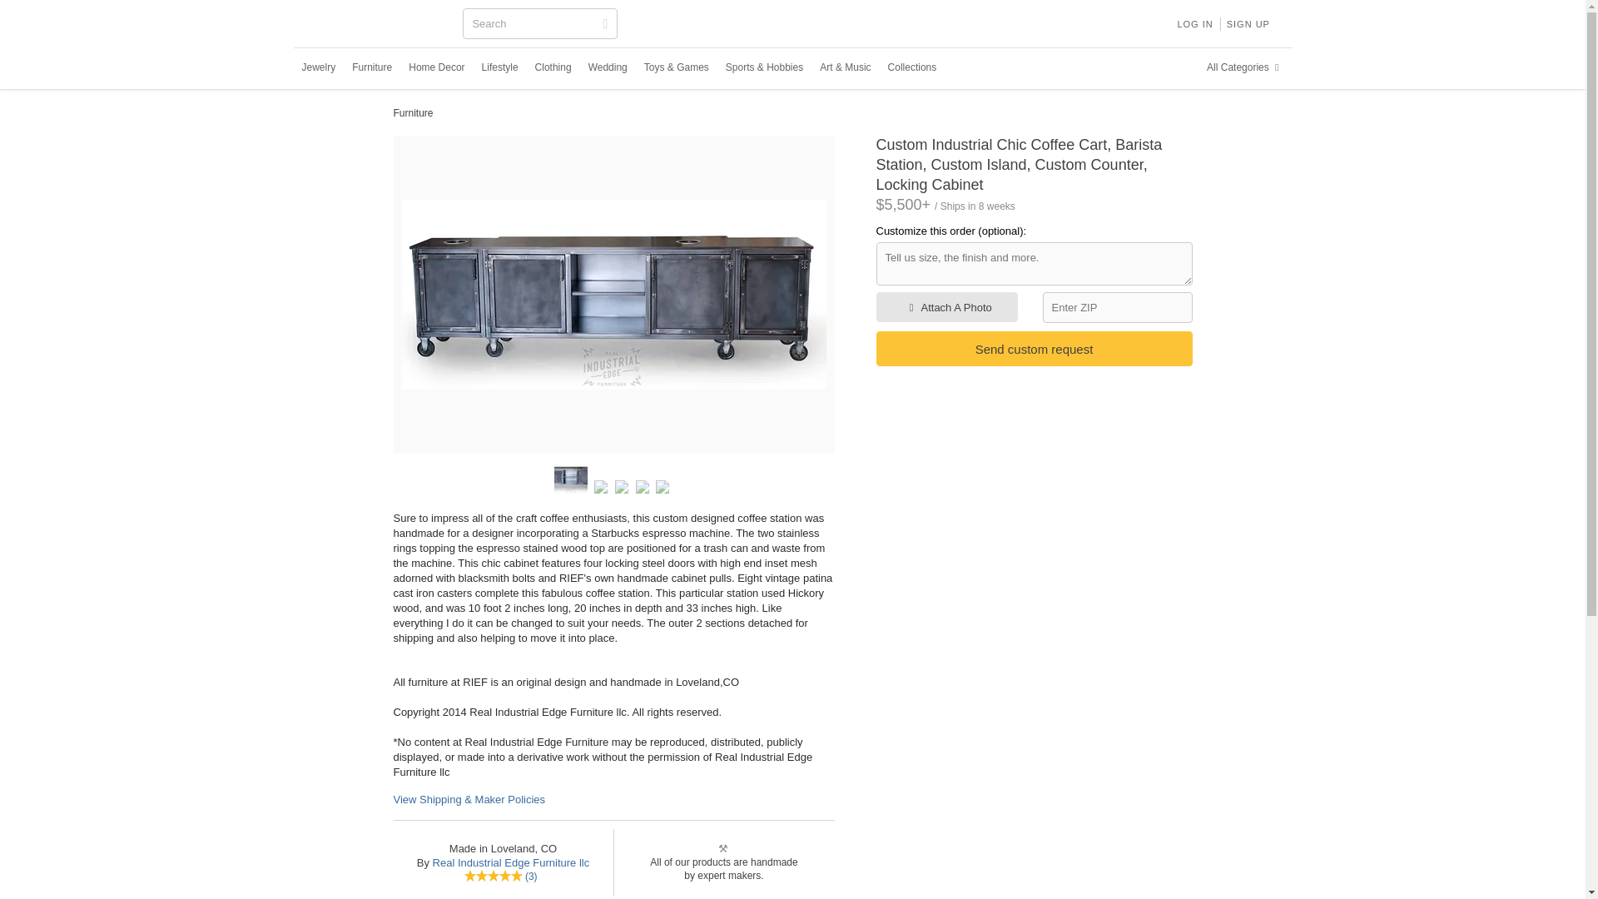 The width and height of the screenshot is (1598, 899). What do you see at coordinates (1245, 67) in the screenshot?
I see `All Categories` at bounding box center [1245, 67].